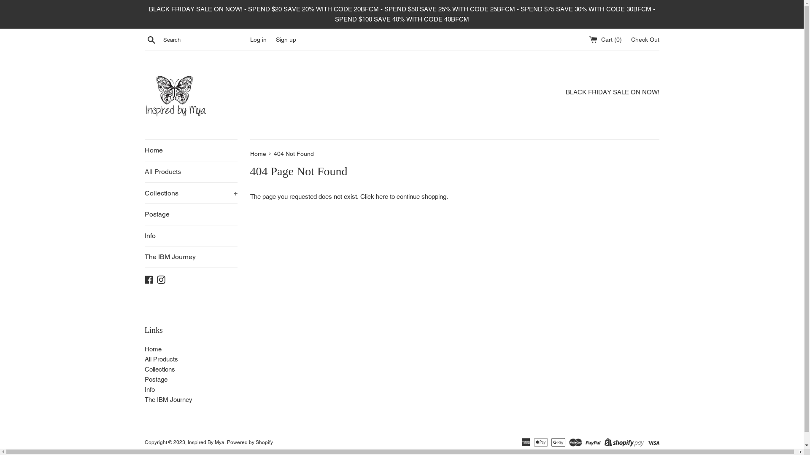 This screenshot has height=455, width=810. Describe the element at coordinates (191, 214) in the screenshot. I see `Postage` at that location.